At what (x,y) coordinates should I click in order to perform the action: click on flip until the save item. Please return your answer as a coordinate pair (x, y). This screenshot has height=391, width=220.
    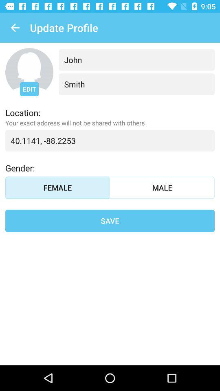
    Looking at the image, I should click on (110, 221).